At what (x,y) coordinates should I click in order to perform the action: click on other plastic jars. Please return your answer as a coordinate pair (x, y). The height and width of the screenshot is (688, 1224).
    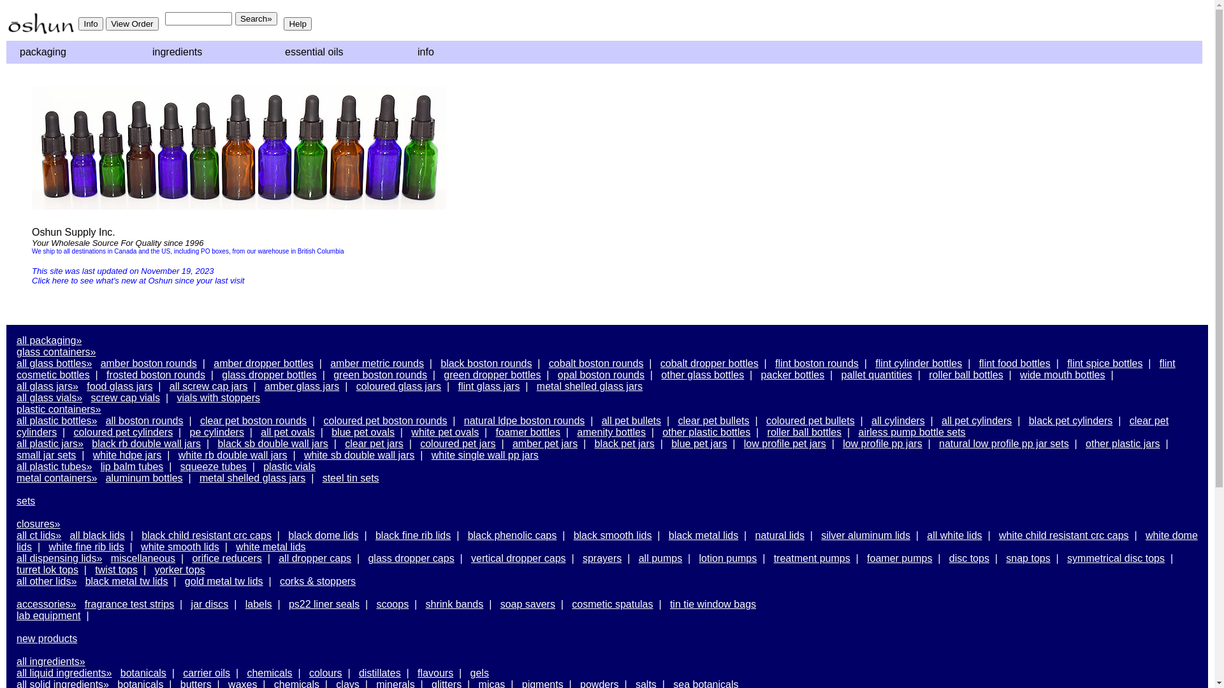
    Looking at the image, I should click on (1123, 443).